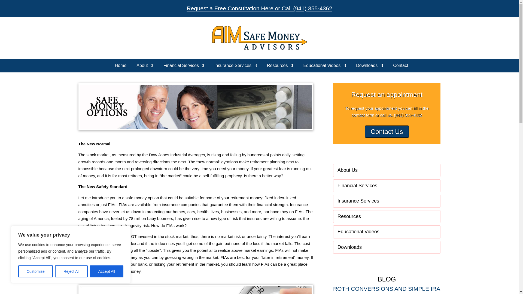 This screenshot has width=523, height=294. What do you see at coordinates (143, 66) in the screenshot?
I see `About` at bounding box center [143, 66].